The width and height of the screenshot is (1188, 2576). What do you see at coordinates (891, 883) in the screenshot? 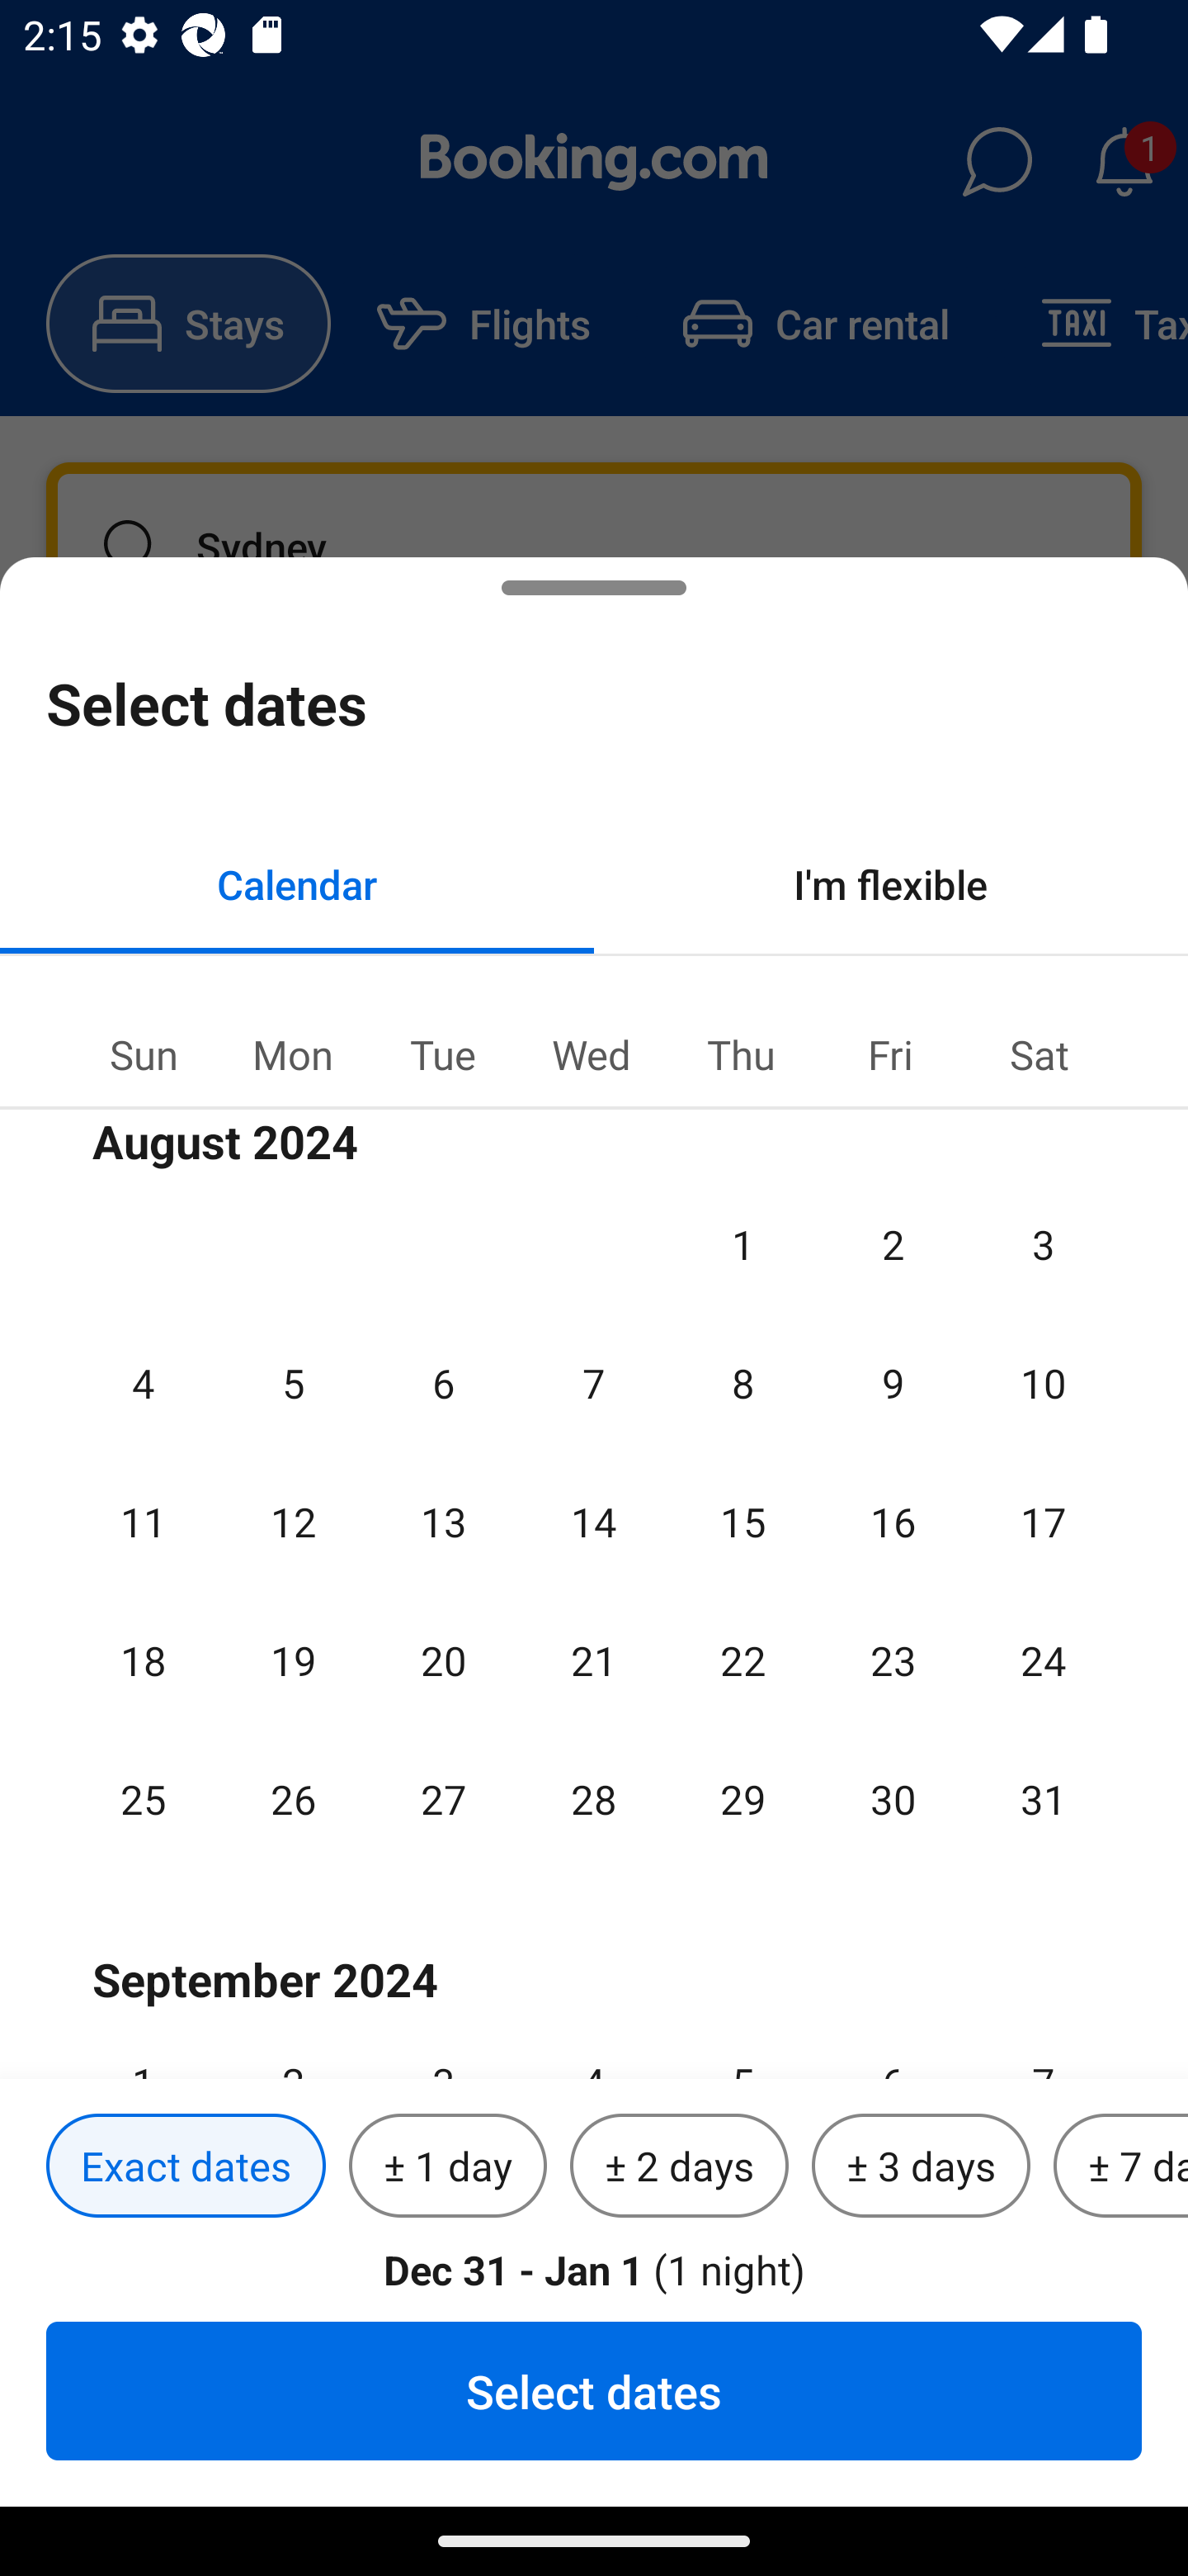
I see `I'm flexible` at bounding box center [891, 883].